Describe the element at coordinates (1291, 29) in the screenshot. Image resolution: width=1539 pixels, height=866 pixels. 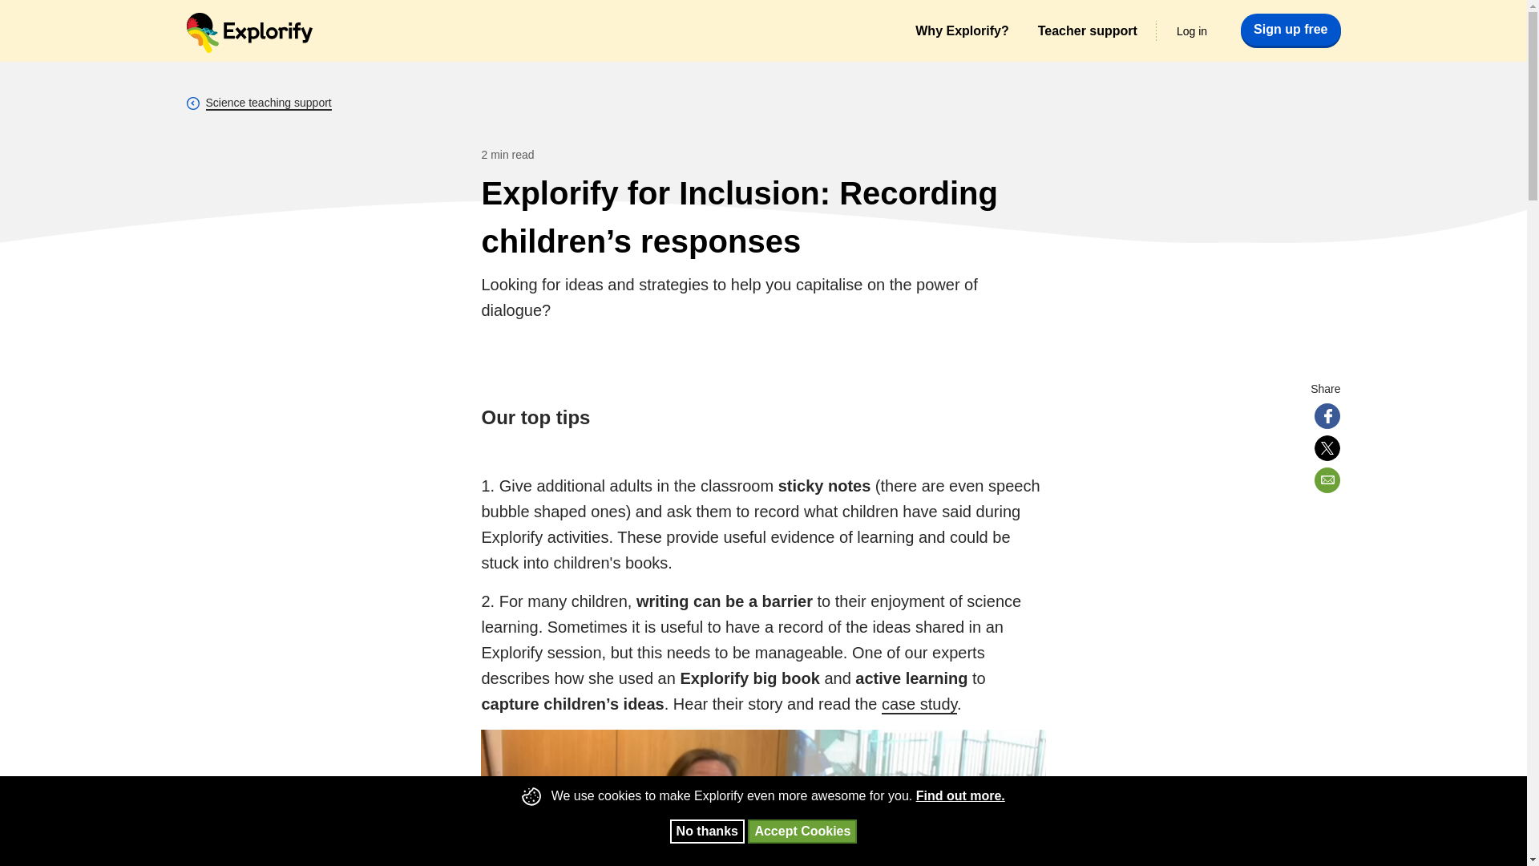
I see `Sign up free` at that location.